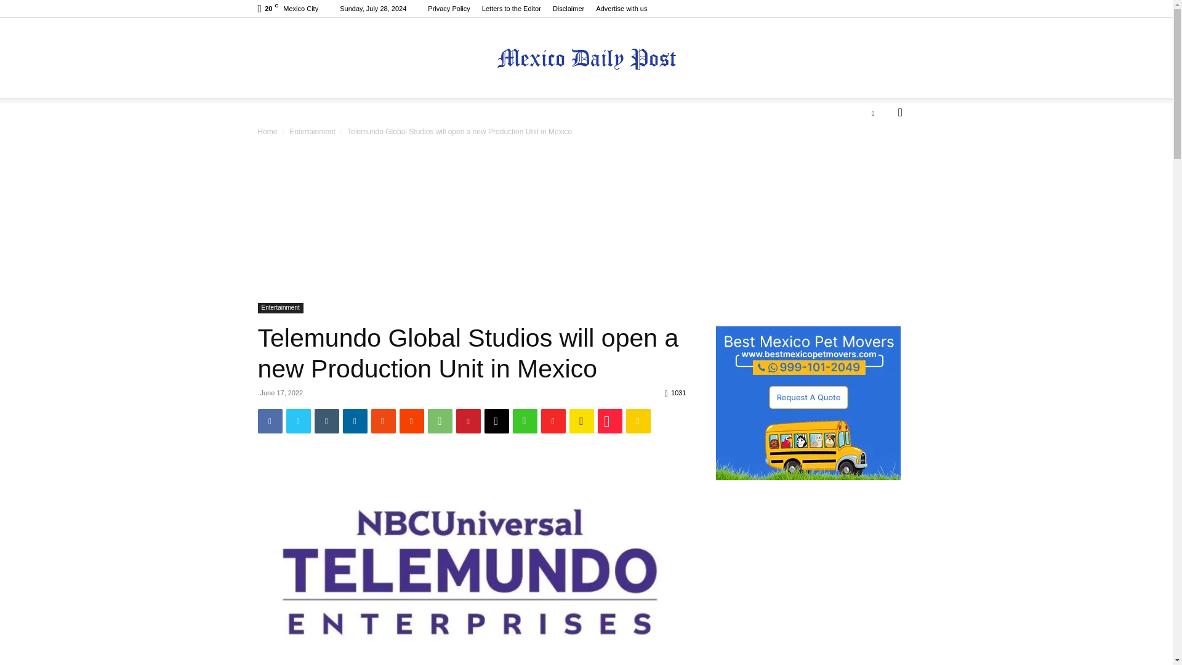 The height and width of the screenshot is (665, 1182). What do you see at coordinates (512, 9) in the screenshot?
I see `Letters to the Editor` at bounding box center [512, 9].